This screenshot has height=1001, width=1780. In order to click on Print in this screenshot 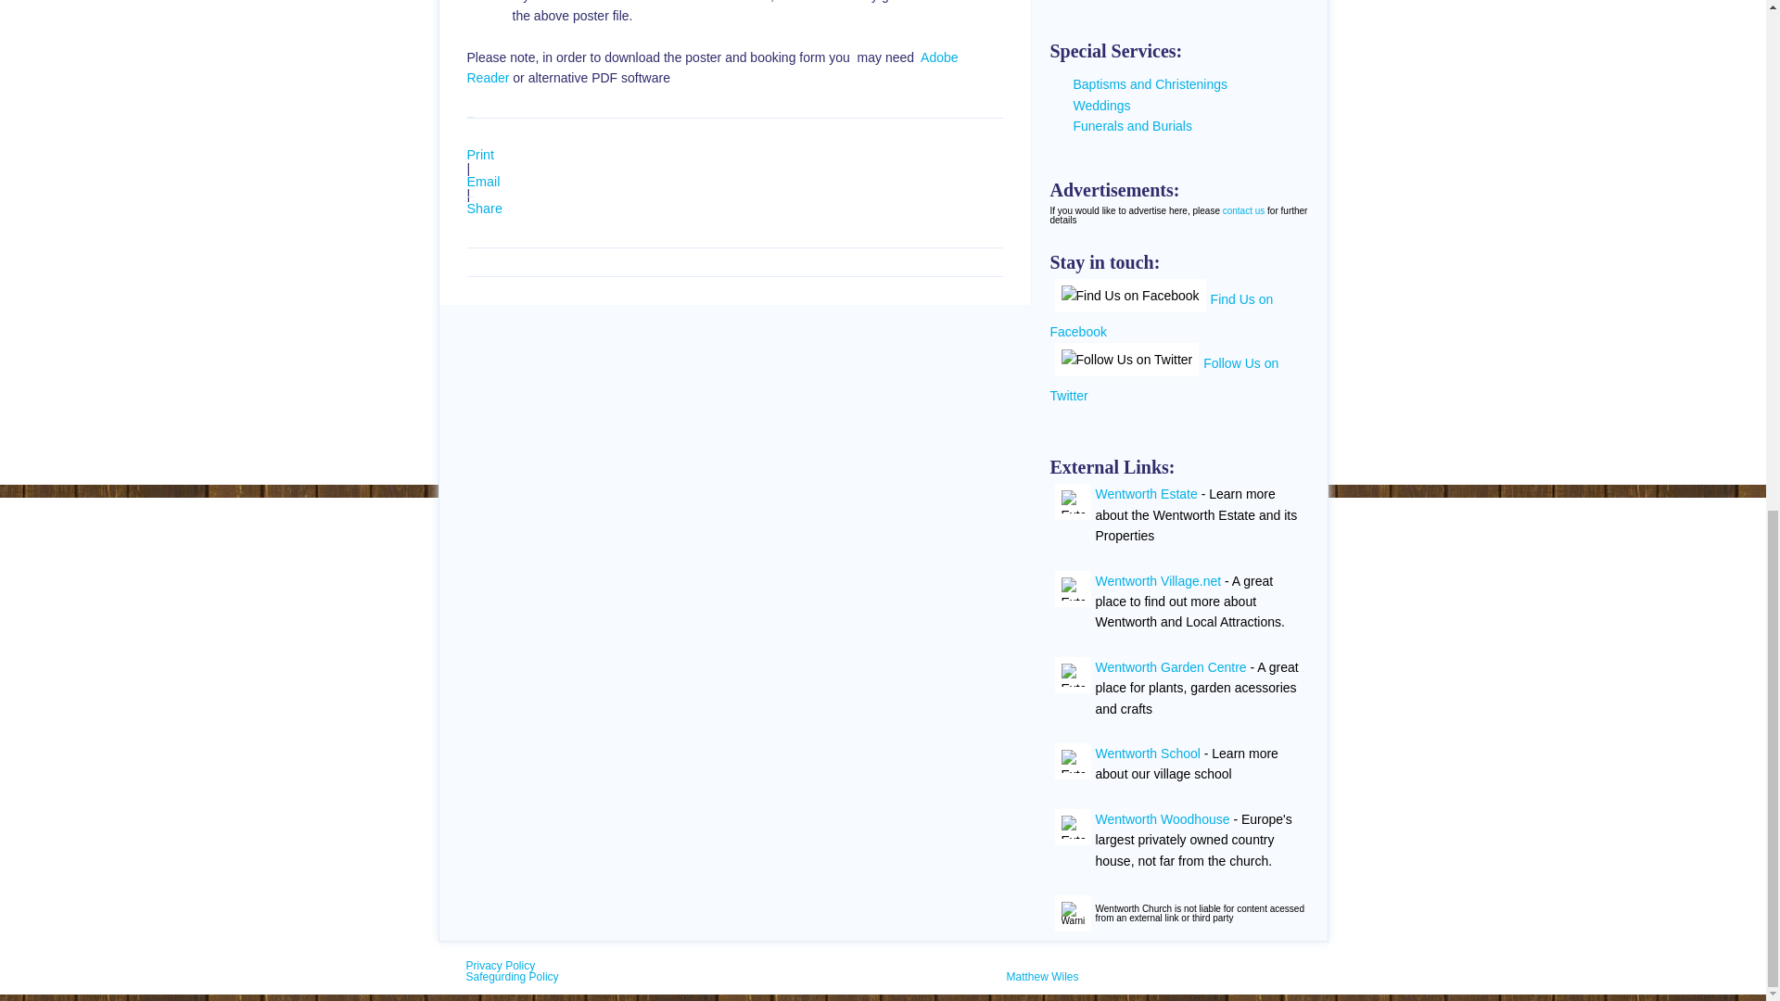, I will do `click(480, 154)`.